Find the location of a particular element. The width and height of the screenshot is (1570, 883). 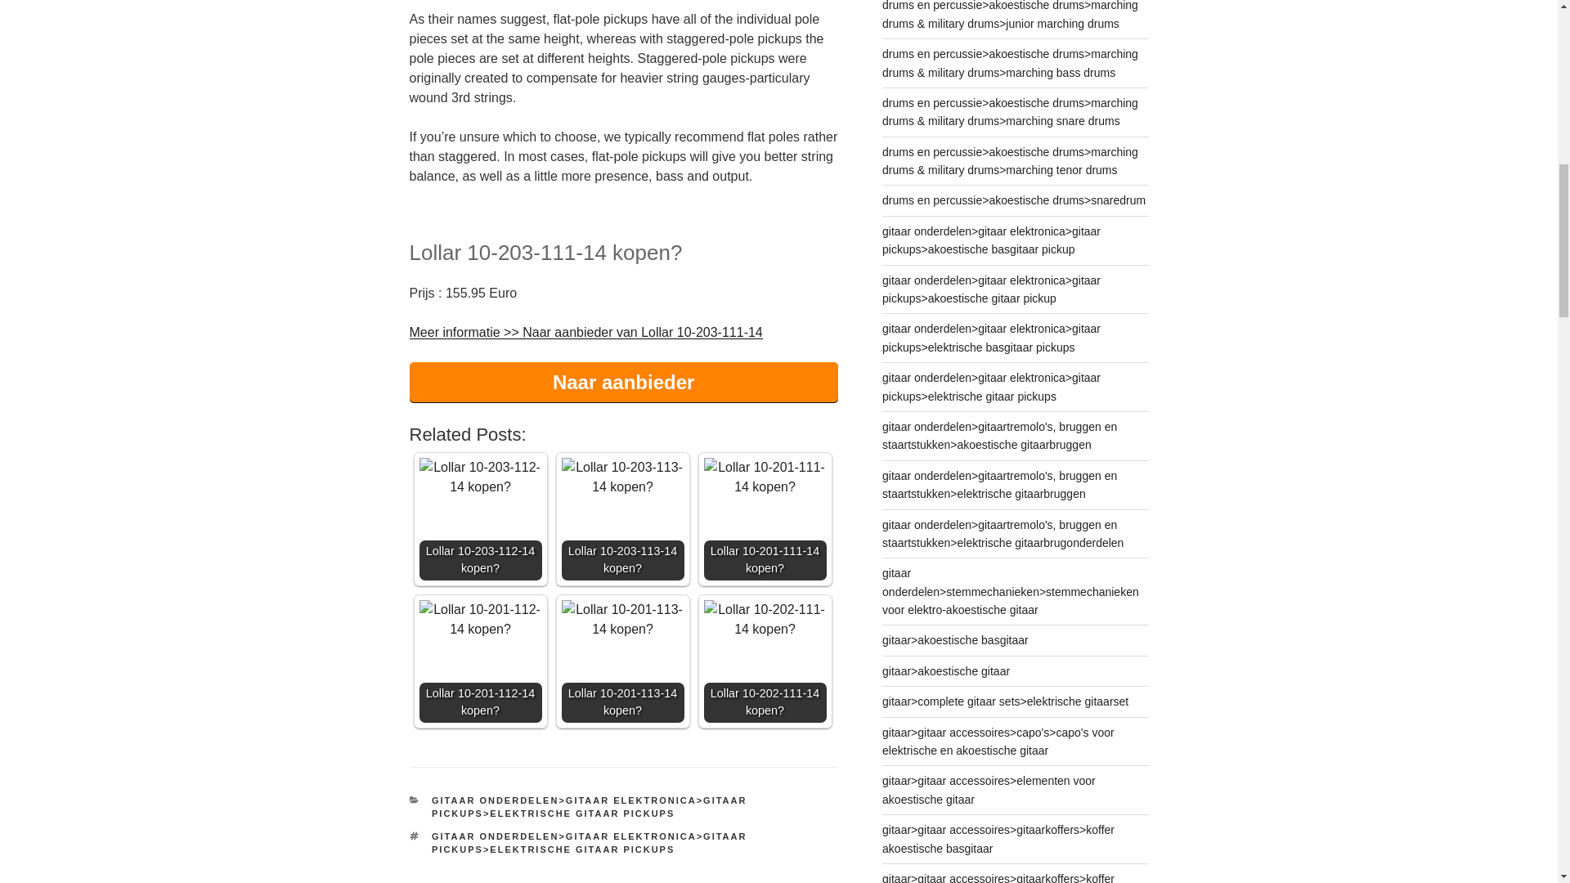

Lollar 10-201-111-14 kopen? is located at coordinates (764, 477).